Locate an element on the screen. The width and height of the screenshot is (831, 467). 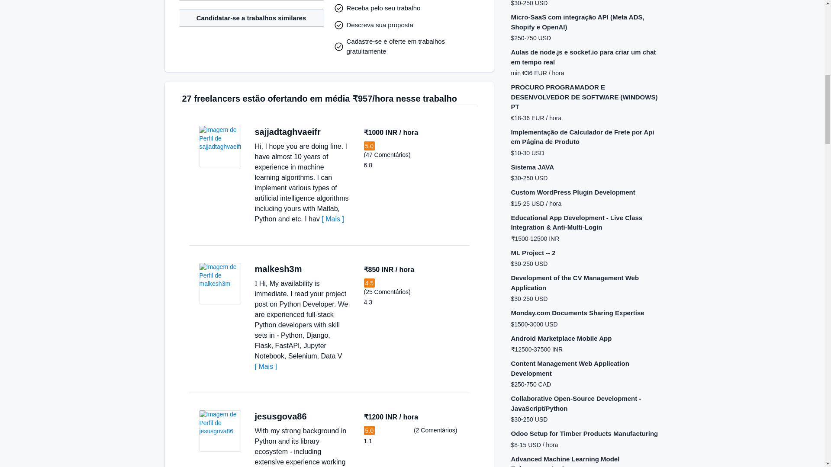
Veja o Perfil de sajjadtaghvaeifr is located at coordinates (220, 146).